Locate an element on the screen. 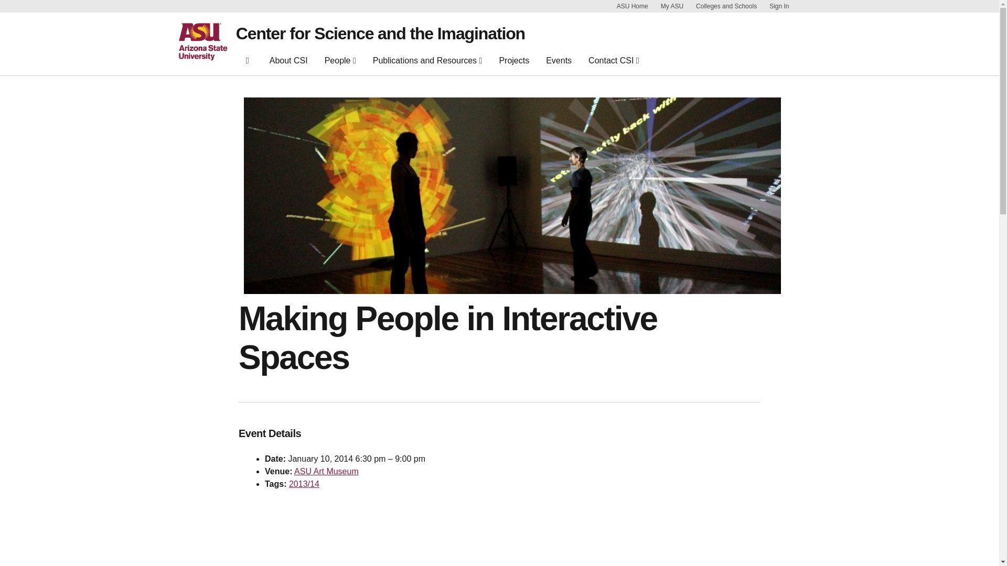 This screenshot has height=566, width=1007. Colleges and Schools is located at coordinates (726, 6).